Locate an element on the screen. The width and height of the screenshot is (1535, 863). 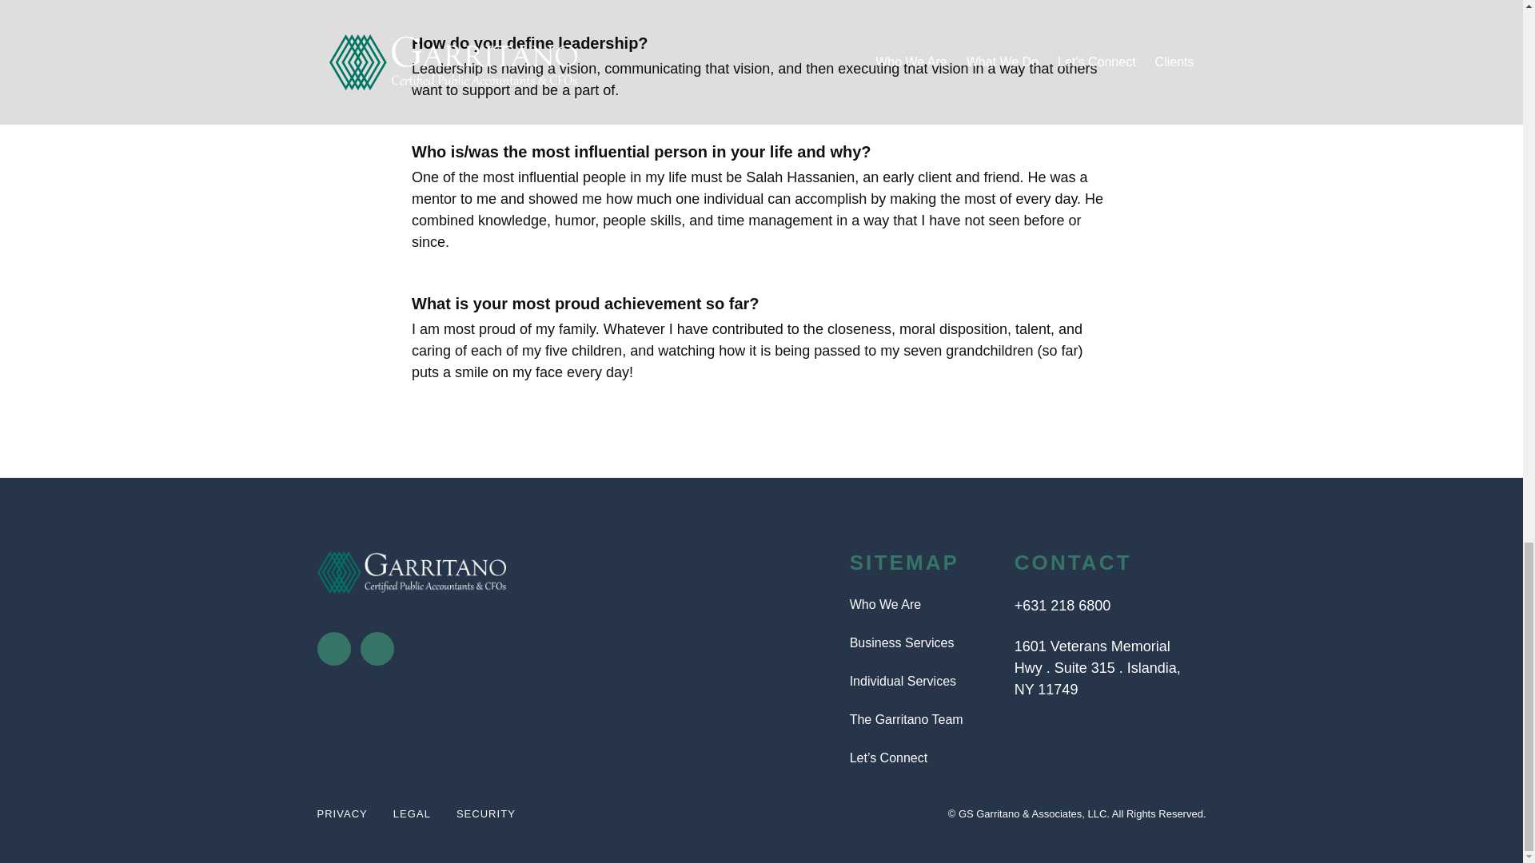
Business Services is located at coordinates (919, 642).